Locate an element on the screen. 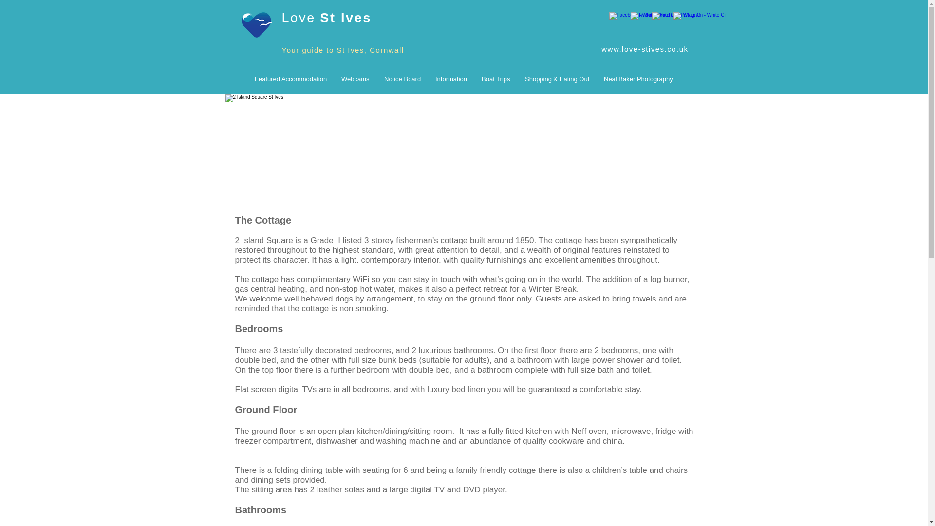 The height and width of the screenshot is (526, 935). Your guide to St Ives, Cornwall is located at coordinates (342, 50).